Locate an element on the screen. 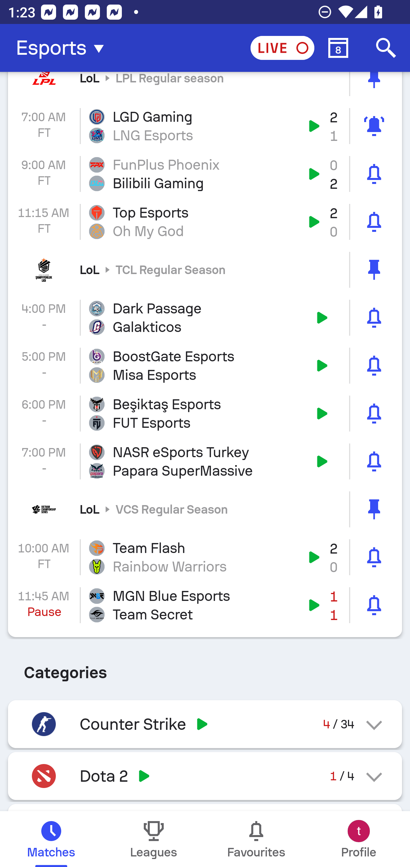 This screenshot has width=410, height=867. Profile is located at coordinates (359, 839).